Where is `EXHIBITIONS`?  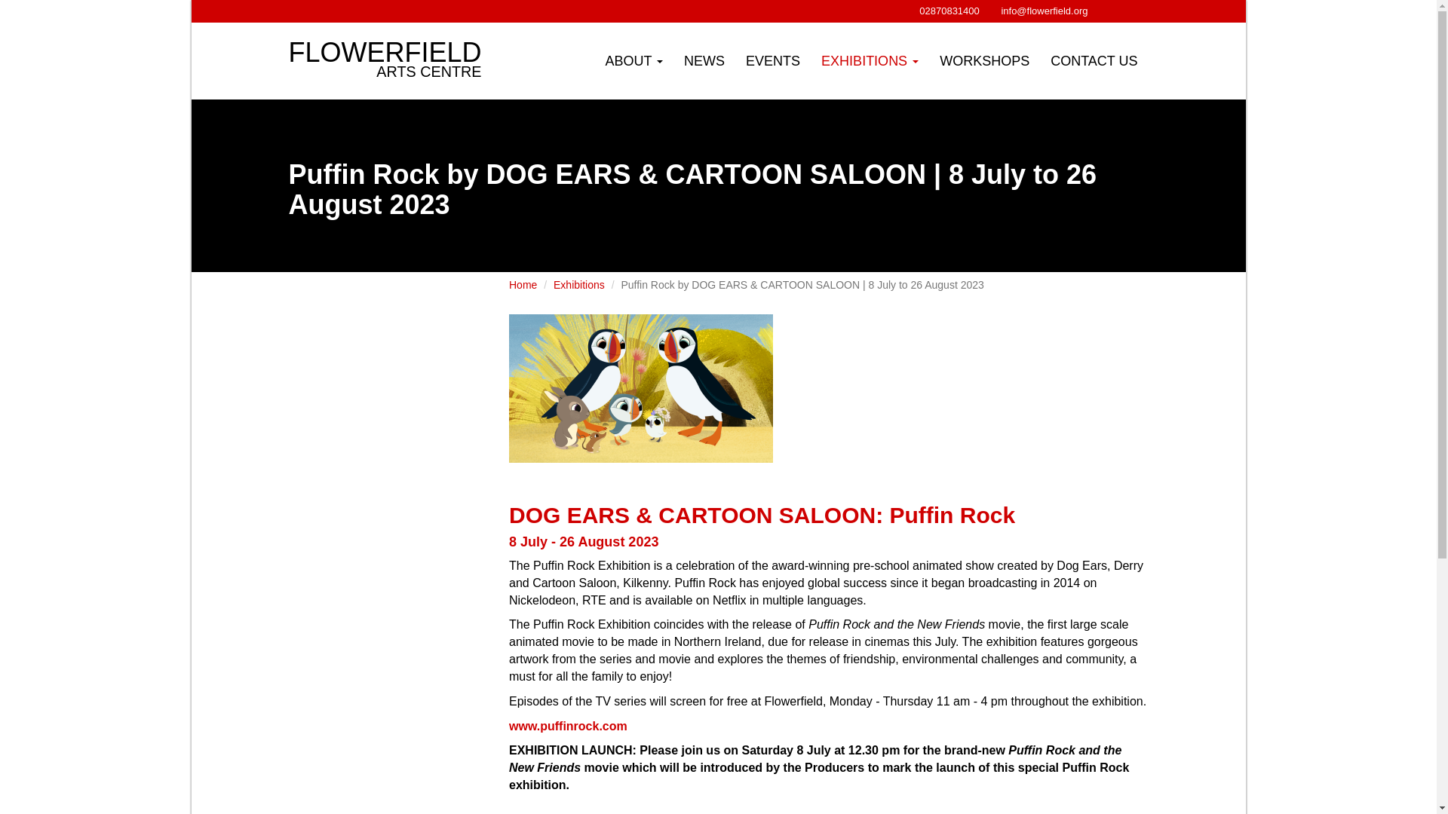 EXHIBITIONS is located at coordinates (385, 41).